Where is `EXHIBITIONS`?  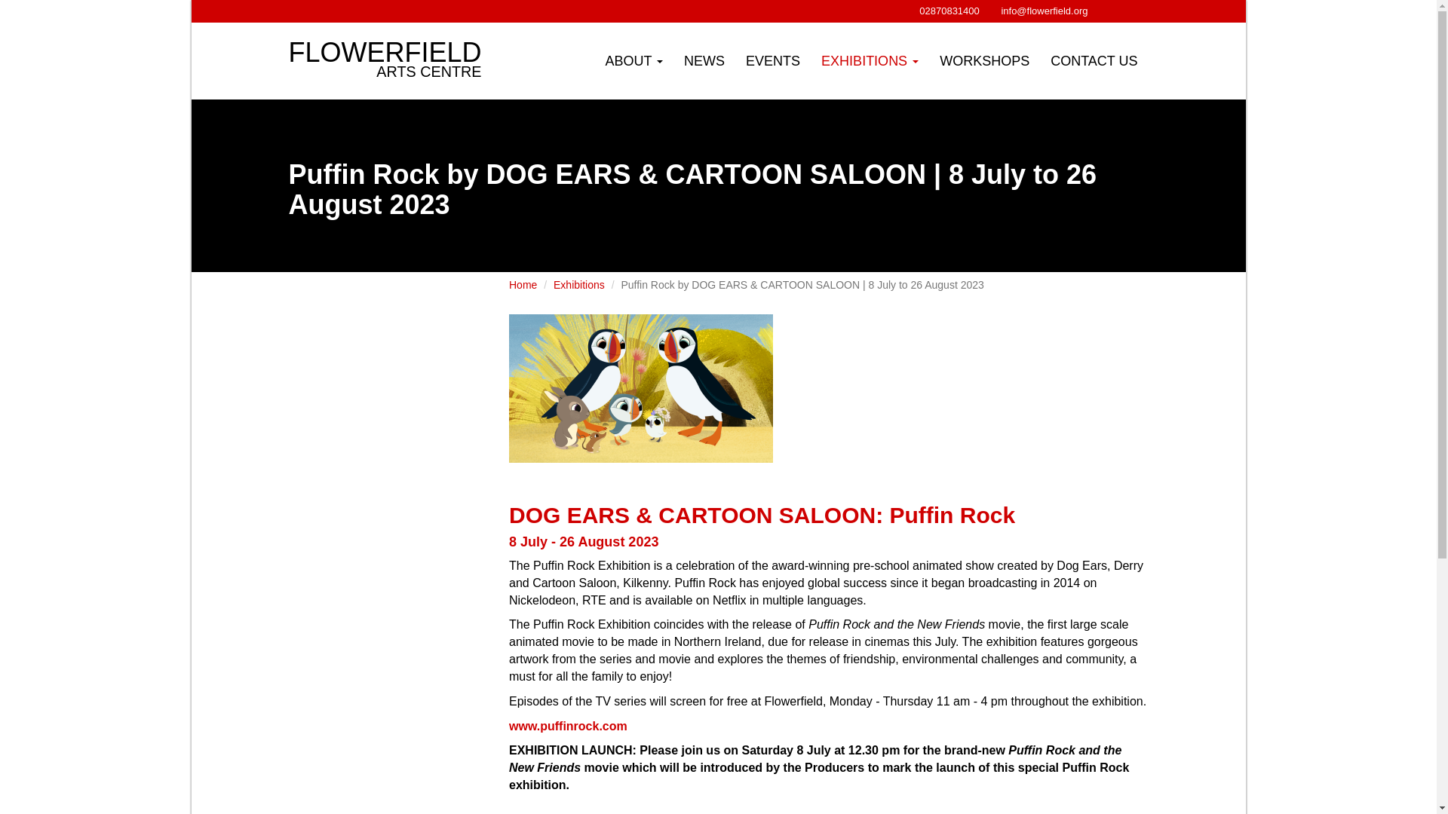 EXHIBITIONS is located at coordinates (385, 41).